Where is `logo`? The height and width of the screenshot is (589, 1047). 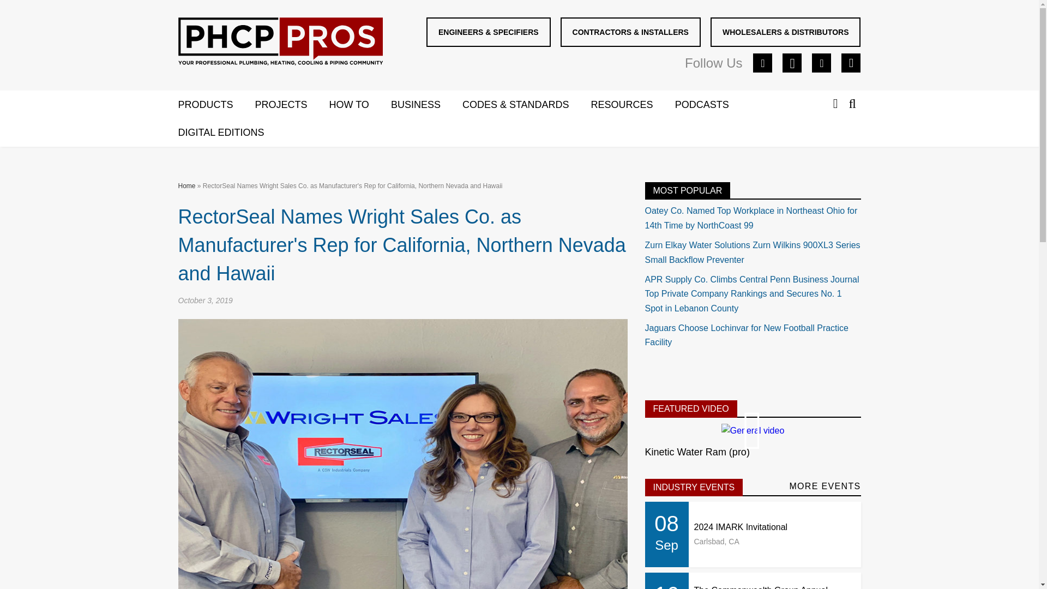
logo is located at coordinates (280, 41).